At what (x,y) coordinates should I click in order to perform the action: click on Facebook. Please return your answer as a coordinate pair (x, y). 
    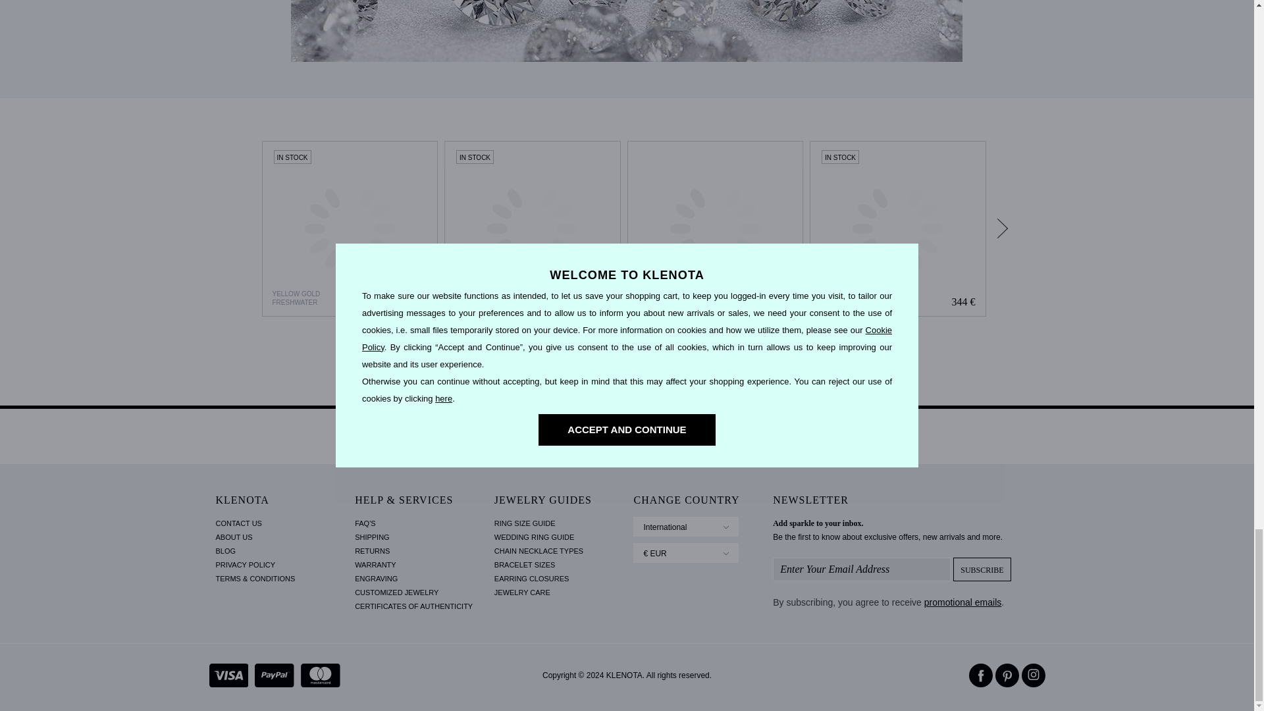
    Looking at the image, I should click on (981, 675).